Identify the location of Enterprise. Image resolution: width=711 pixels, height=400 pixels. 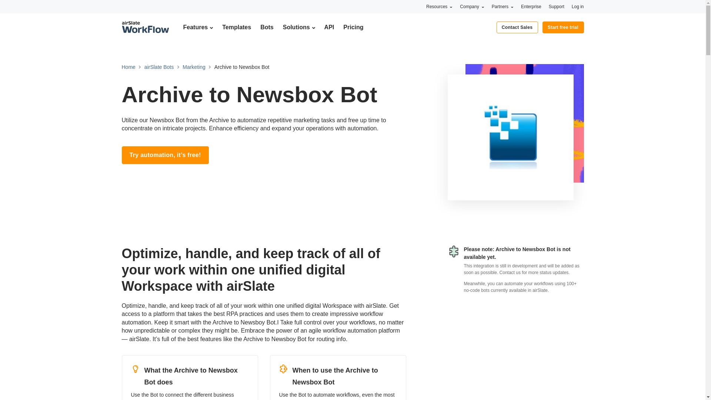
(531, 6).